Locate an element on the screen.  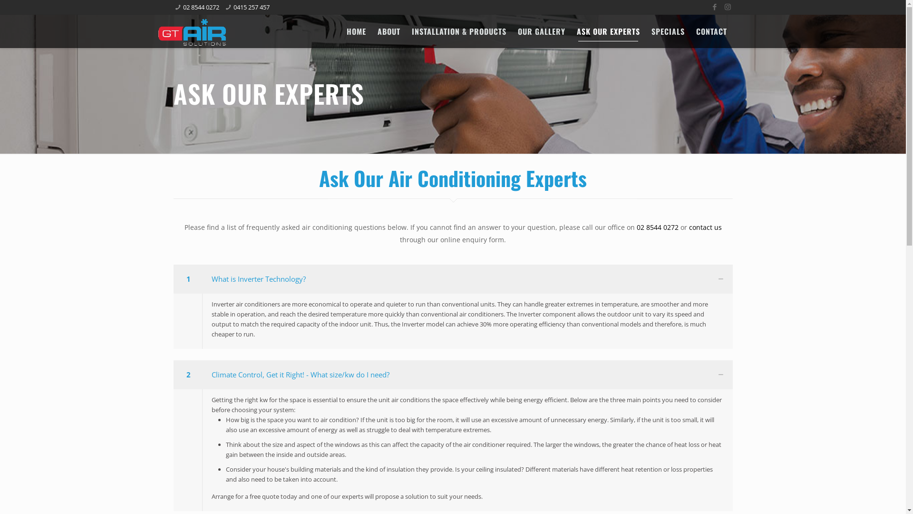
OUR GALLERY is located at coordinates (541, 31).